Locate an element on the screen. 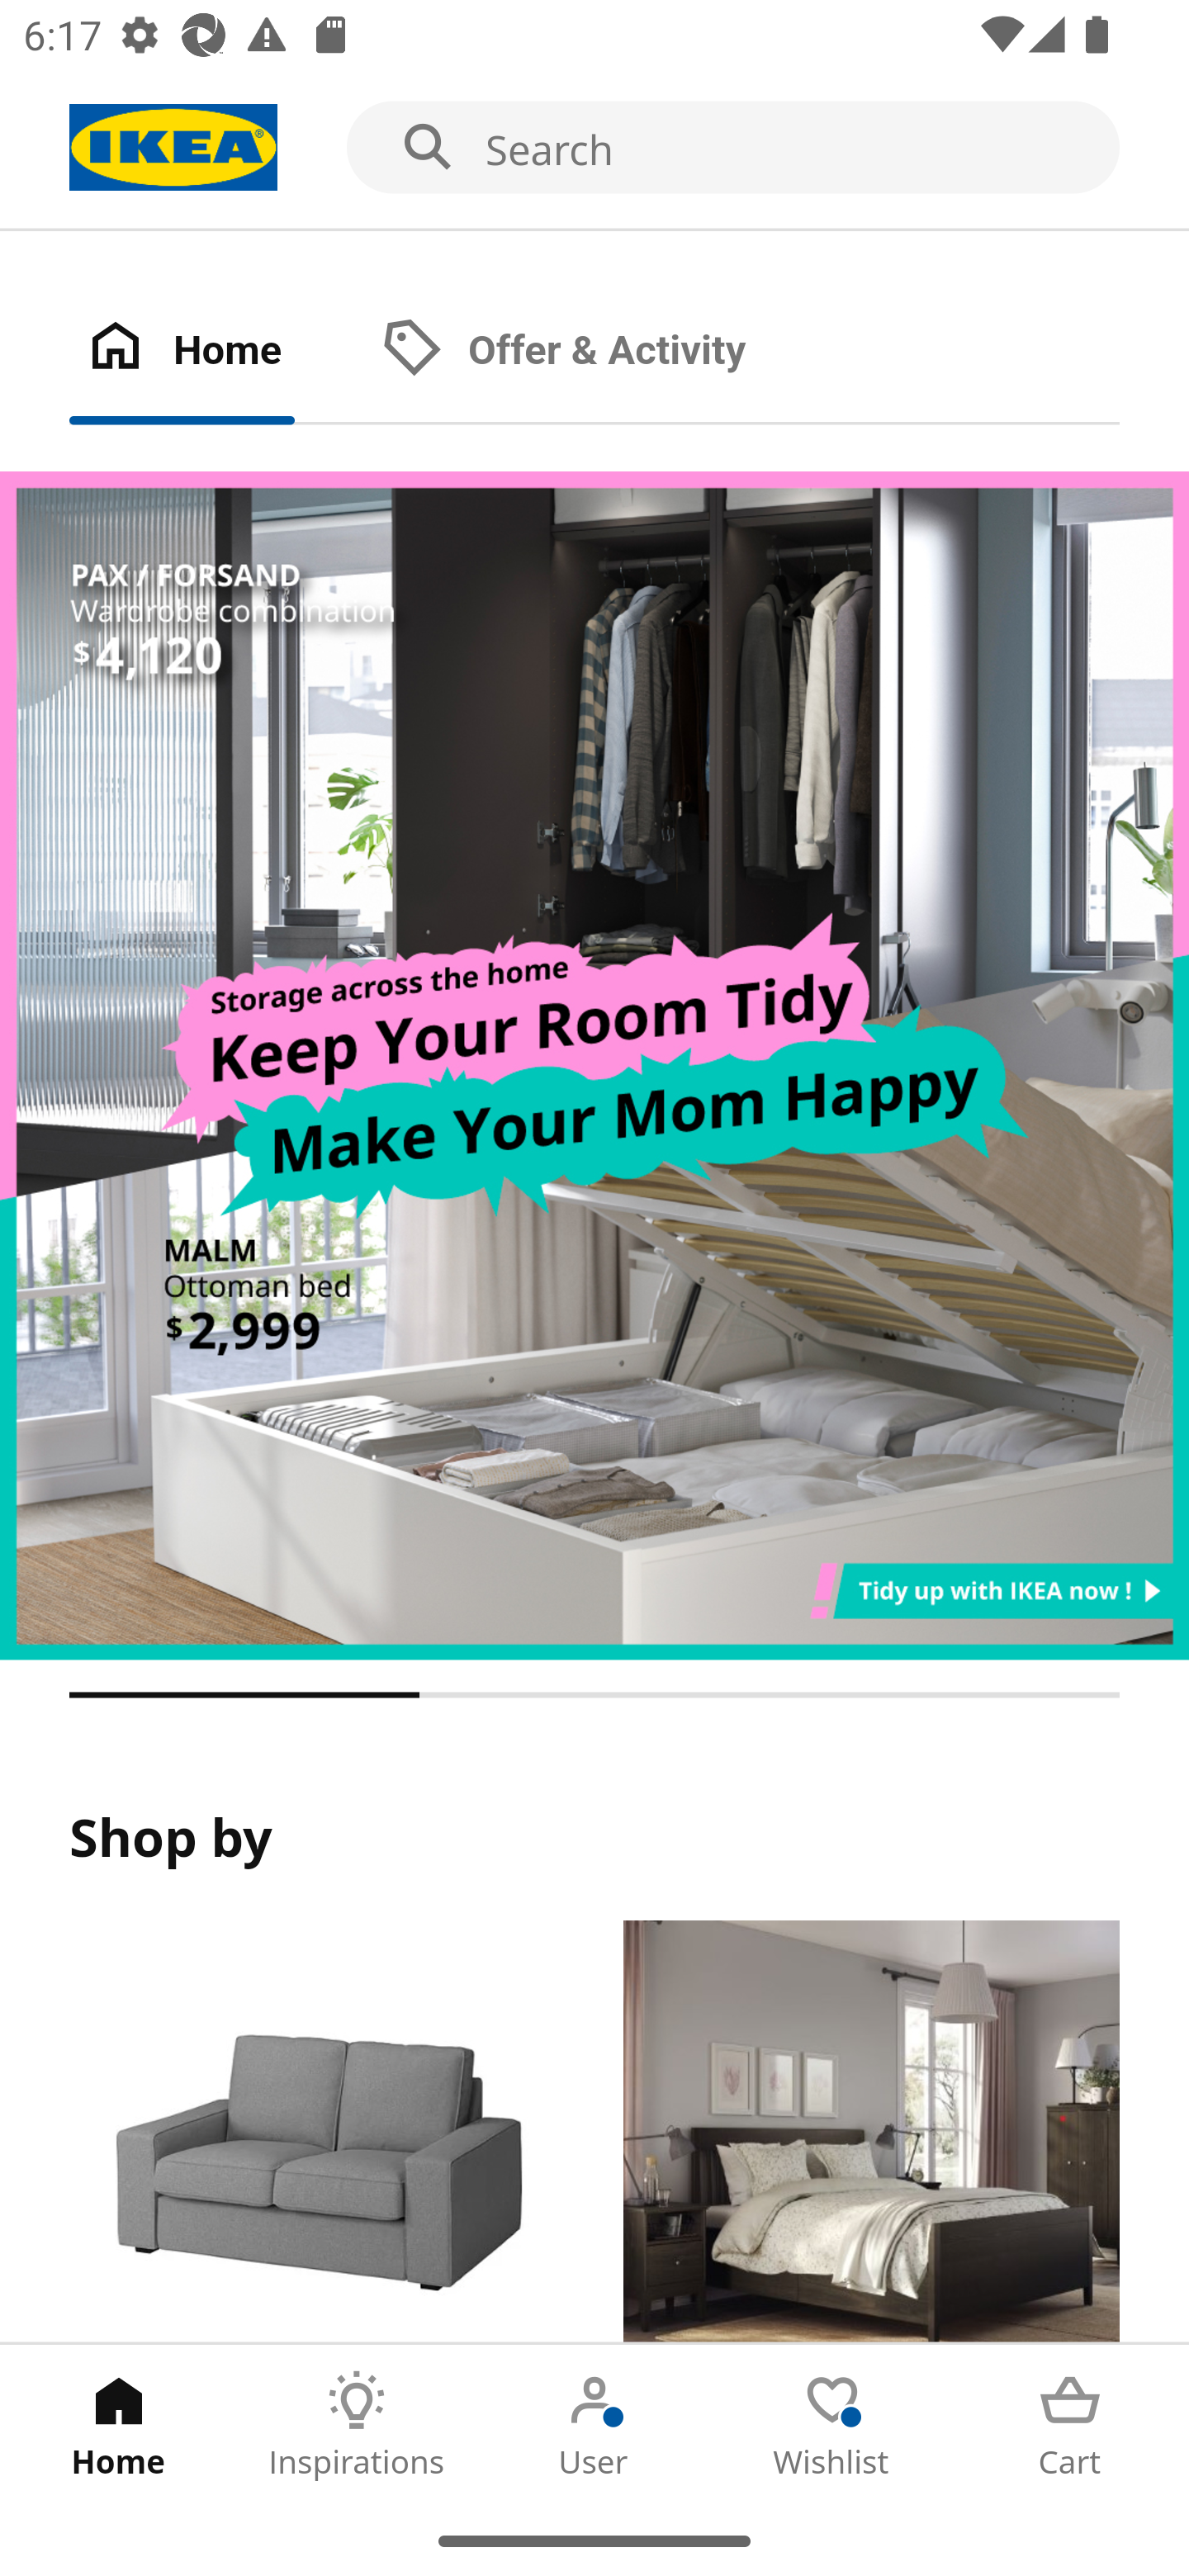 Image resolution: width=1189 pixels, height=2576 pixels. Inspirations
Tab 2 of 5 is located at coordinates (357, 2425).